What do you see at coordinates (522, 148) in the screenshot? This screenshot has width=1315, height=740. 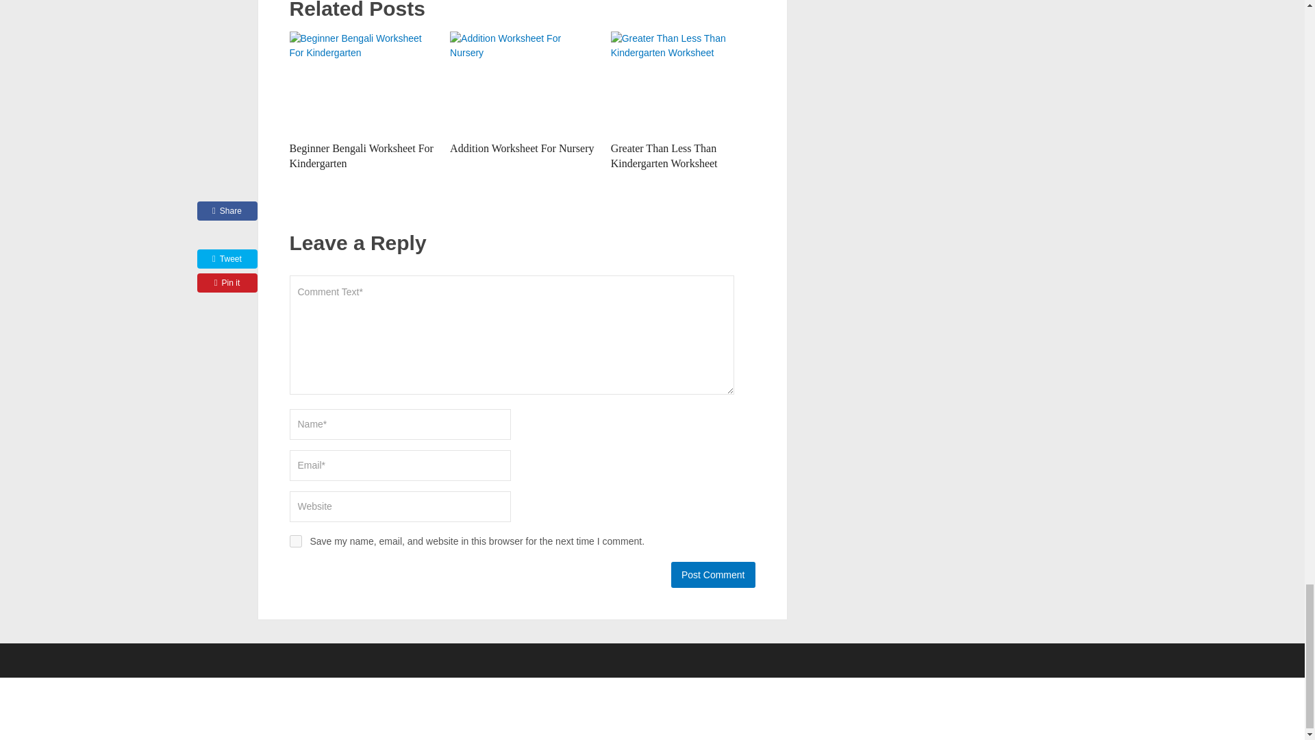 I see `Addition Worksheet For Nursery` at bounding box center [522, 148].